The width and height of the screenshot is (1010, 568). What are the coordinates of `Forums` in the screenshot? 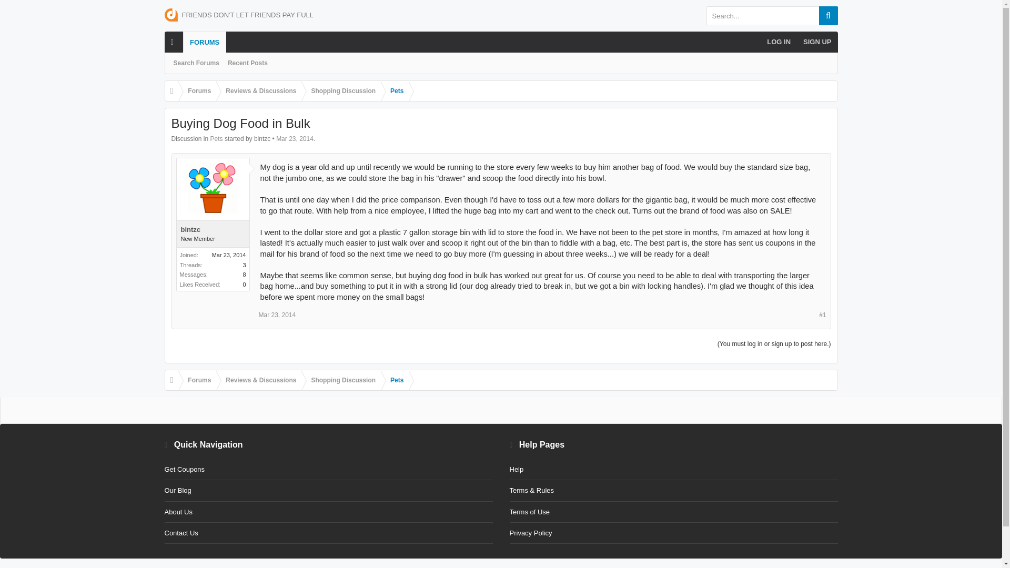 It's located at (197, 92).